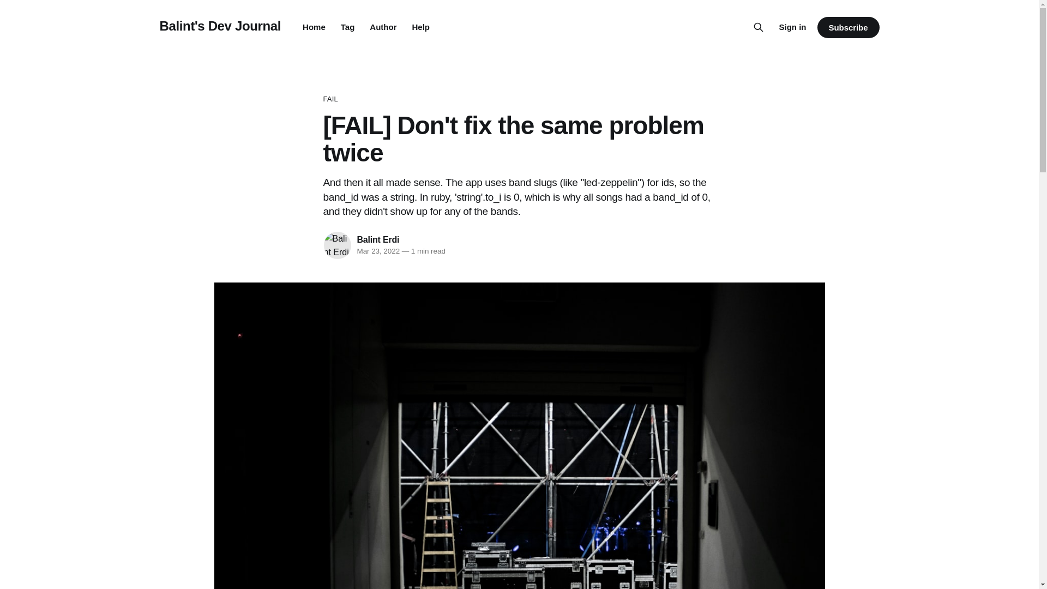 The image size is (1047, 589). Describe the element at coordinates (519, 99) in the screenshot. I see `FAIL` at that location.